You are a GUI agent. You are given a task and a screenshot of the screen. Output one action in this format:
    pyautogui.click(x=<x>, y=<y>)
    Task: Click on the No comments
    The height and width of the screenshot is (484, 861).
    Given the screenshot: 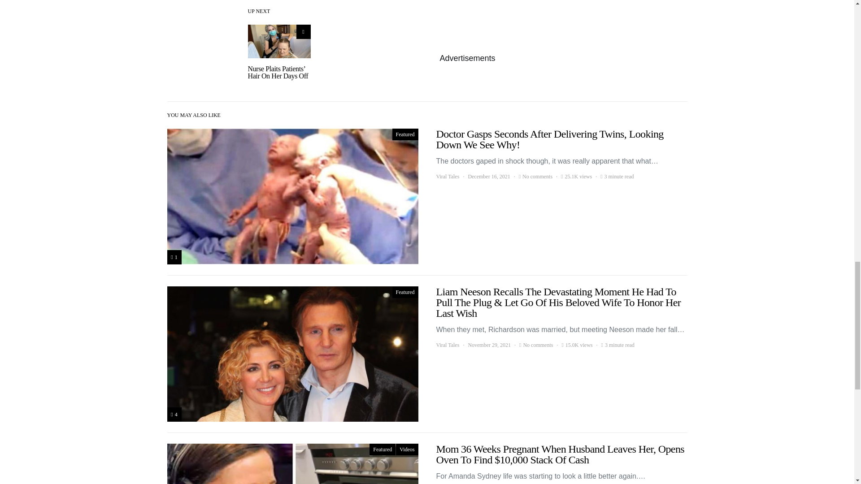 What is the action you would take?
    pyautogui.click(x=537, y=345)
    